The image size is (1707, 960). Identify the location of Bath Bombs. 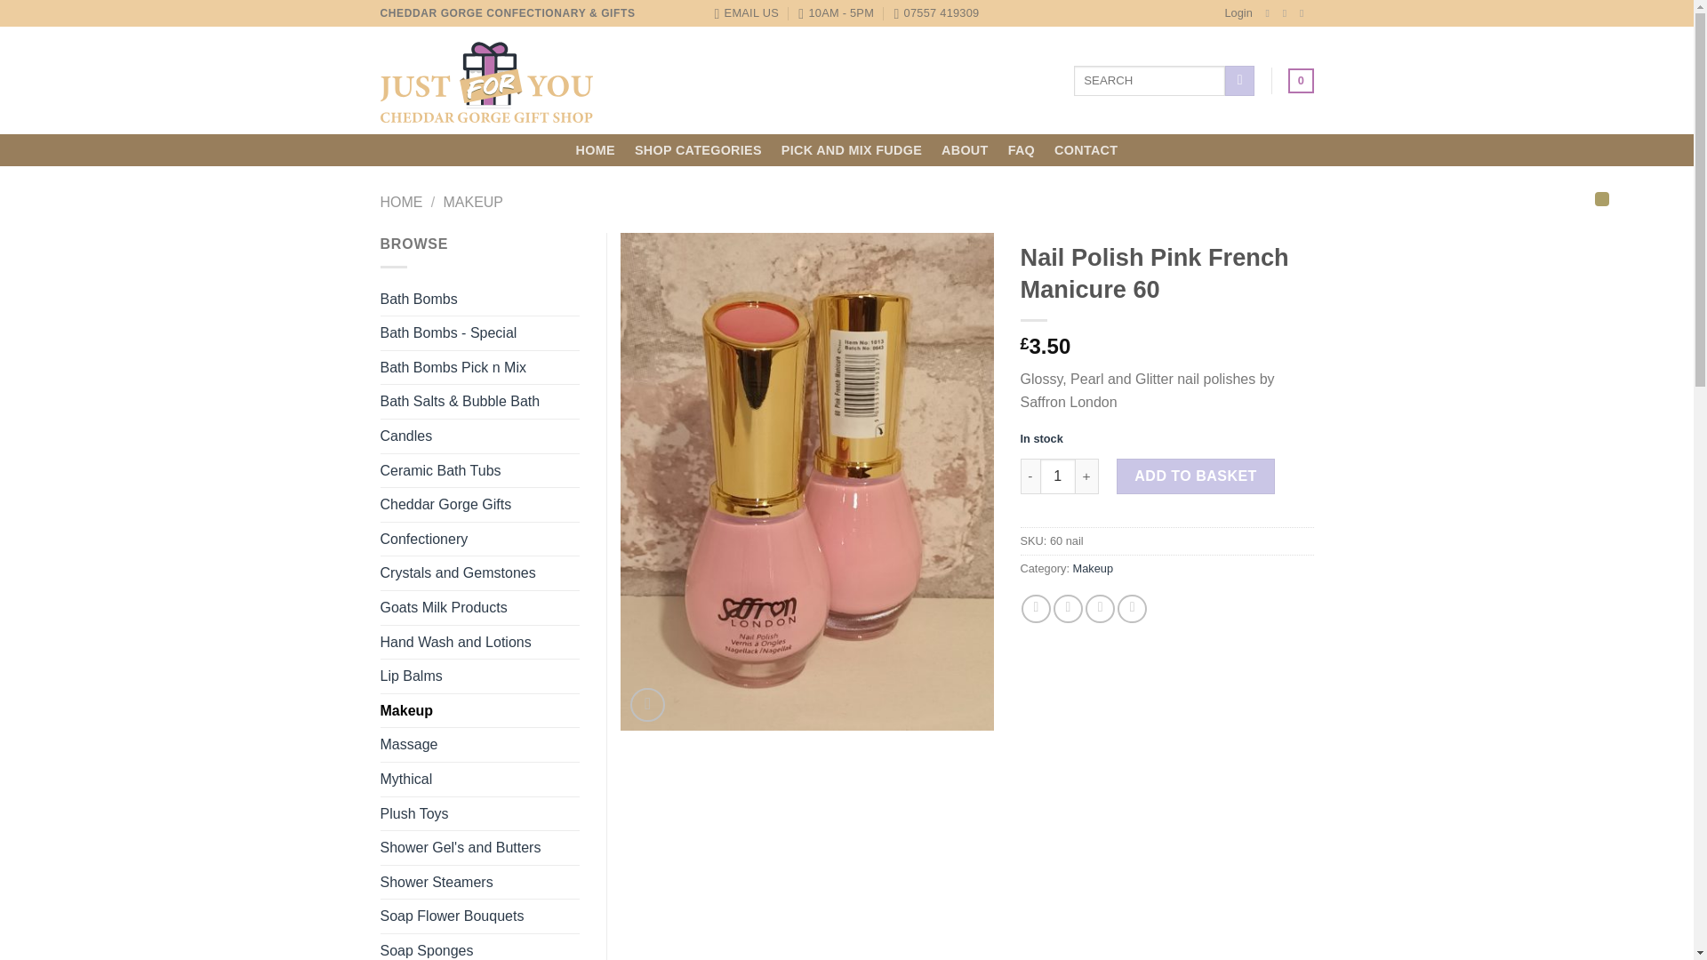
(480, 299).